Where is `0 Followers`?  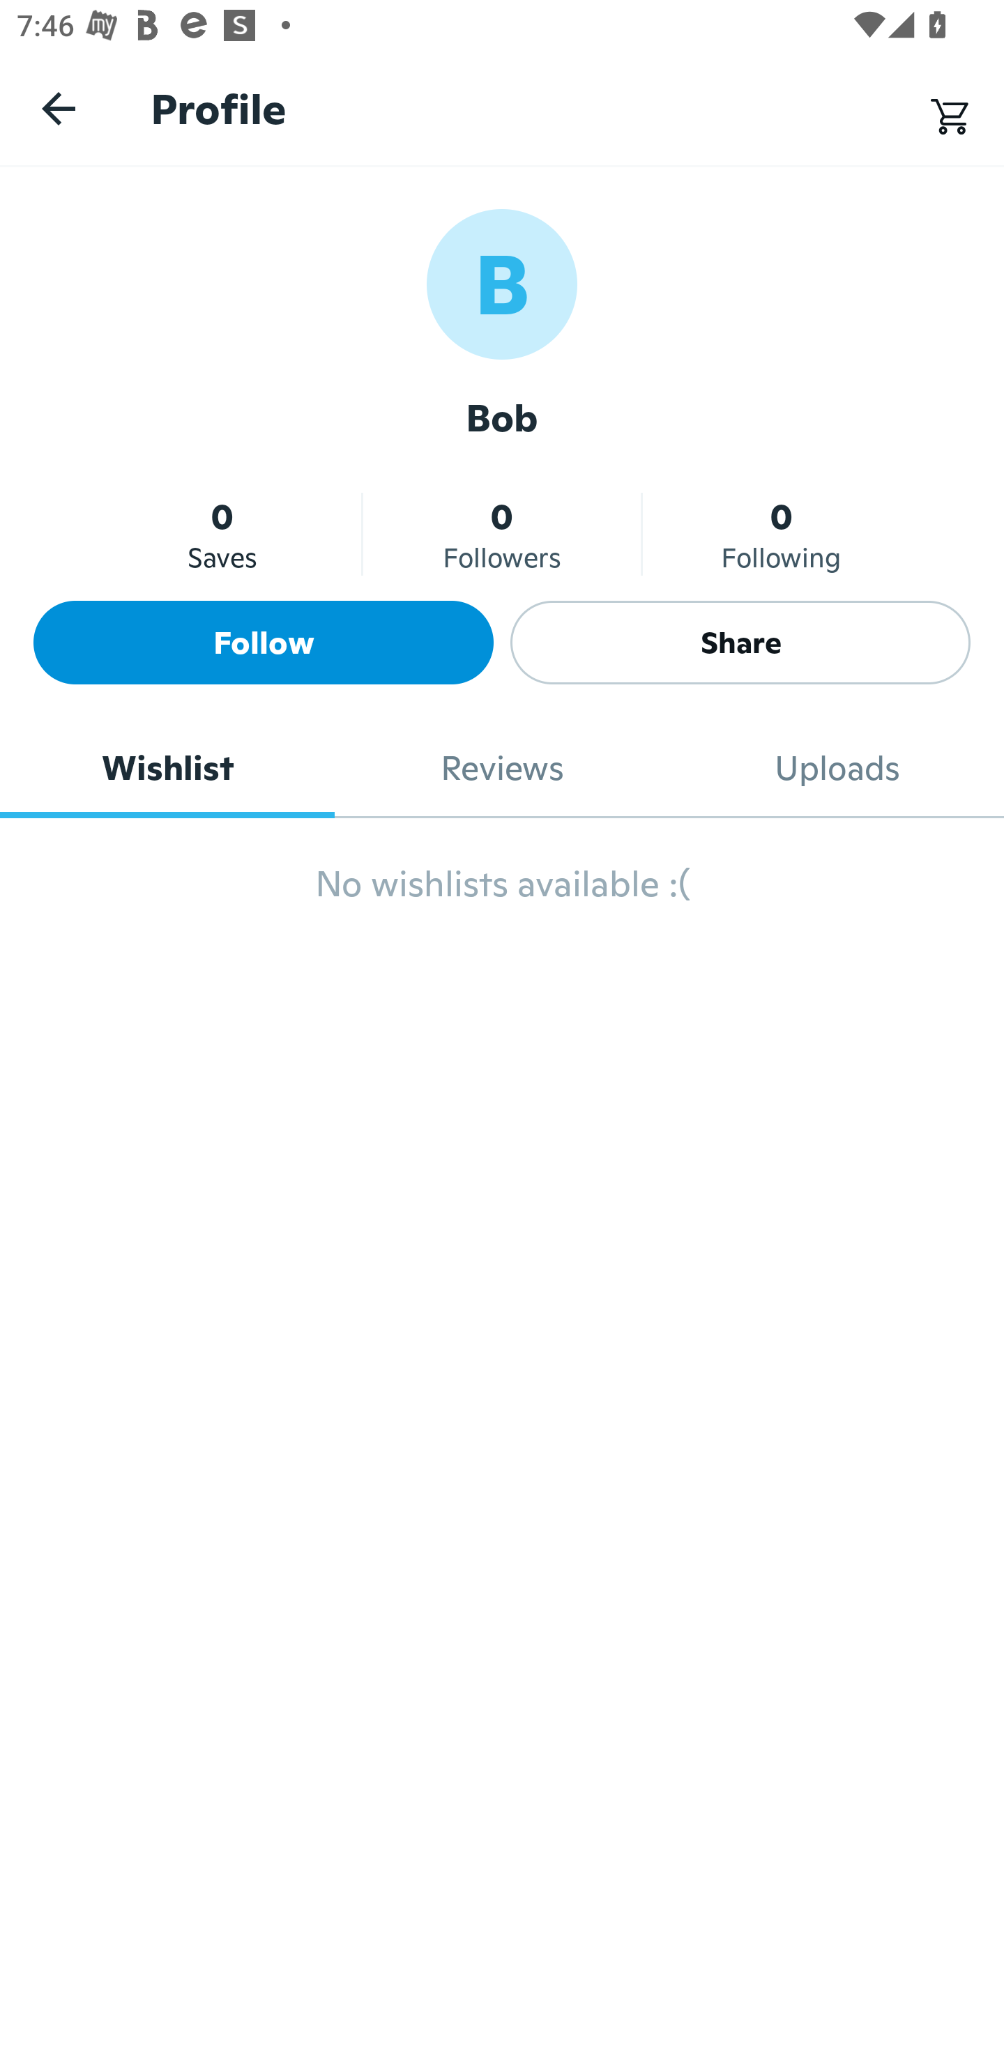 0 Followers is located at coordinates (502, 534).